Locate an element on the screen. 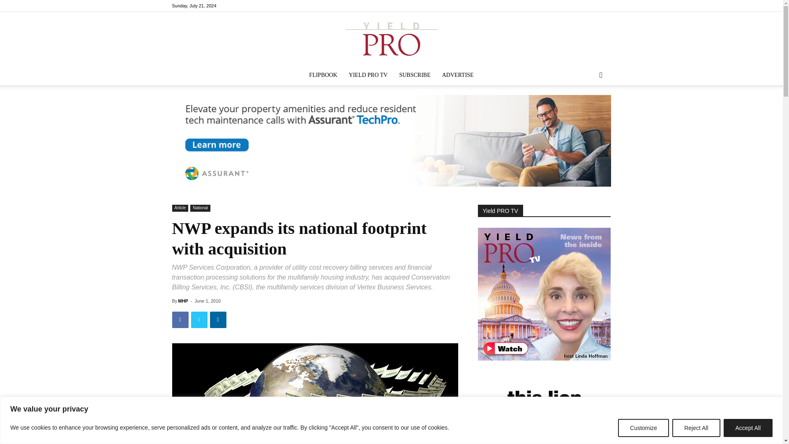 The image size is (789, 444). Search is located at coordinates (588, 108).